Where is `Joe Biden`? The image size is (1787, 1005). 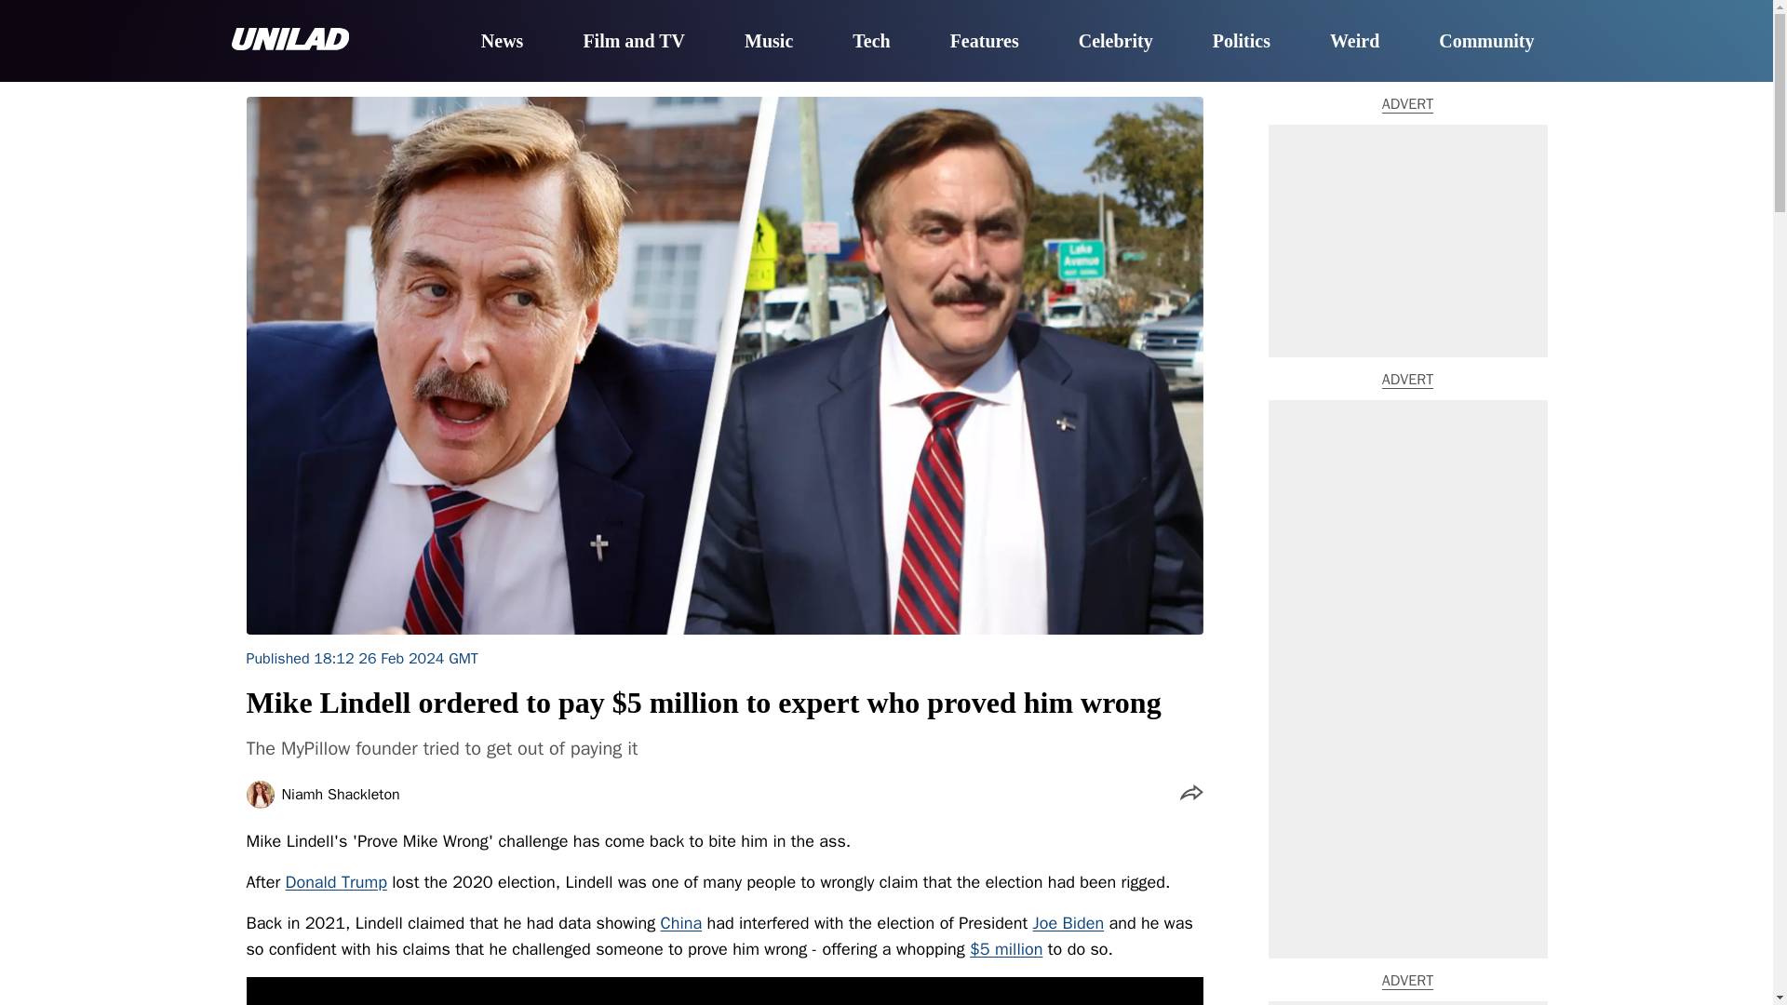 Joe Biden is located at coordinates (1068, 923).